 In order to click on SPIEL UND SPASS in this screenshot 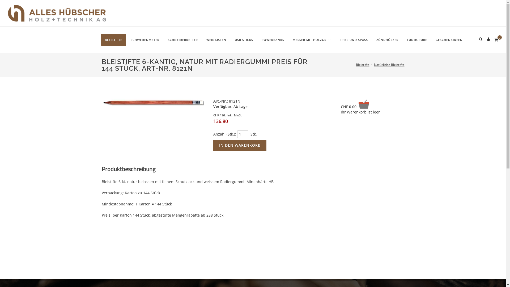, I will do `click(354, 40)`.